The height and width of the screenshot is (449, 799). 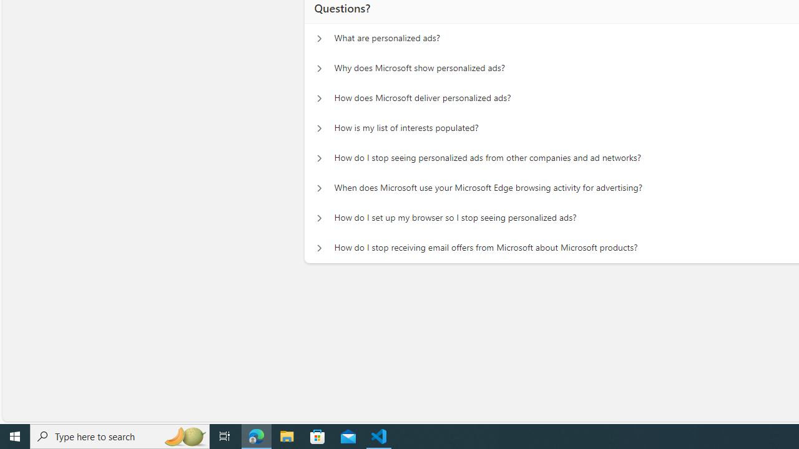 I want to click on Questions? How does Microsoft deliver personalized ads?, so click(x=319, y=99).